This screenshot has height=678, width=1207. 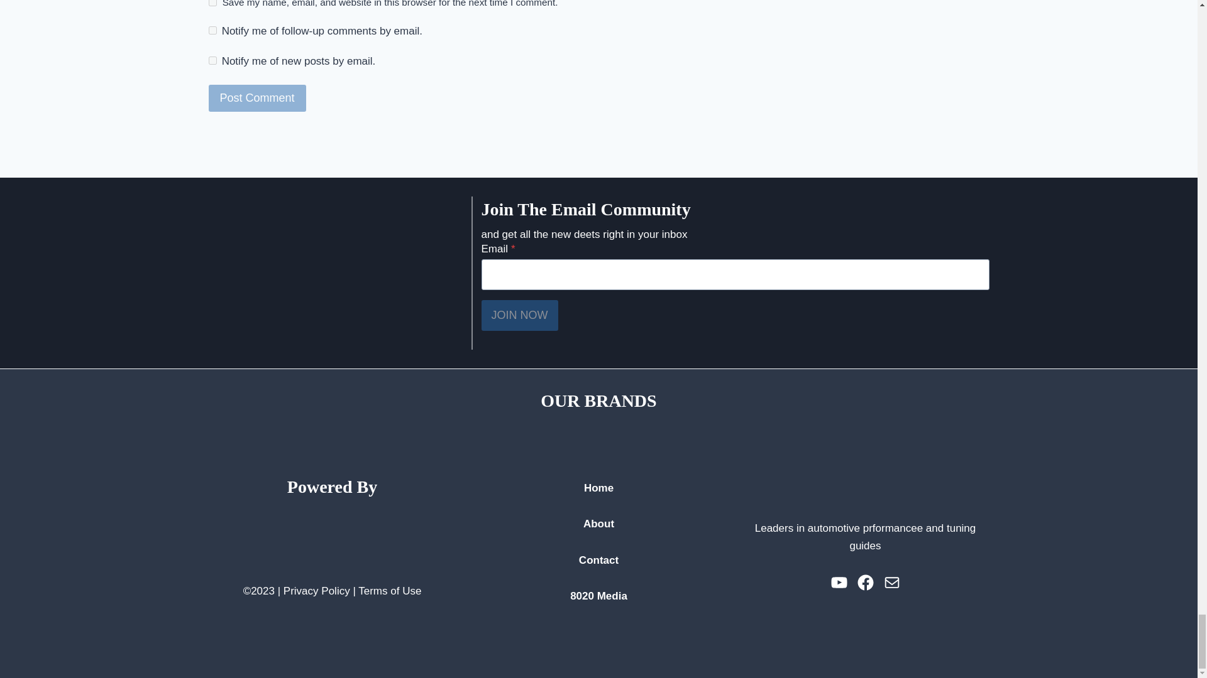 I want to click on subscribe, so click(x=212, y=60).